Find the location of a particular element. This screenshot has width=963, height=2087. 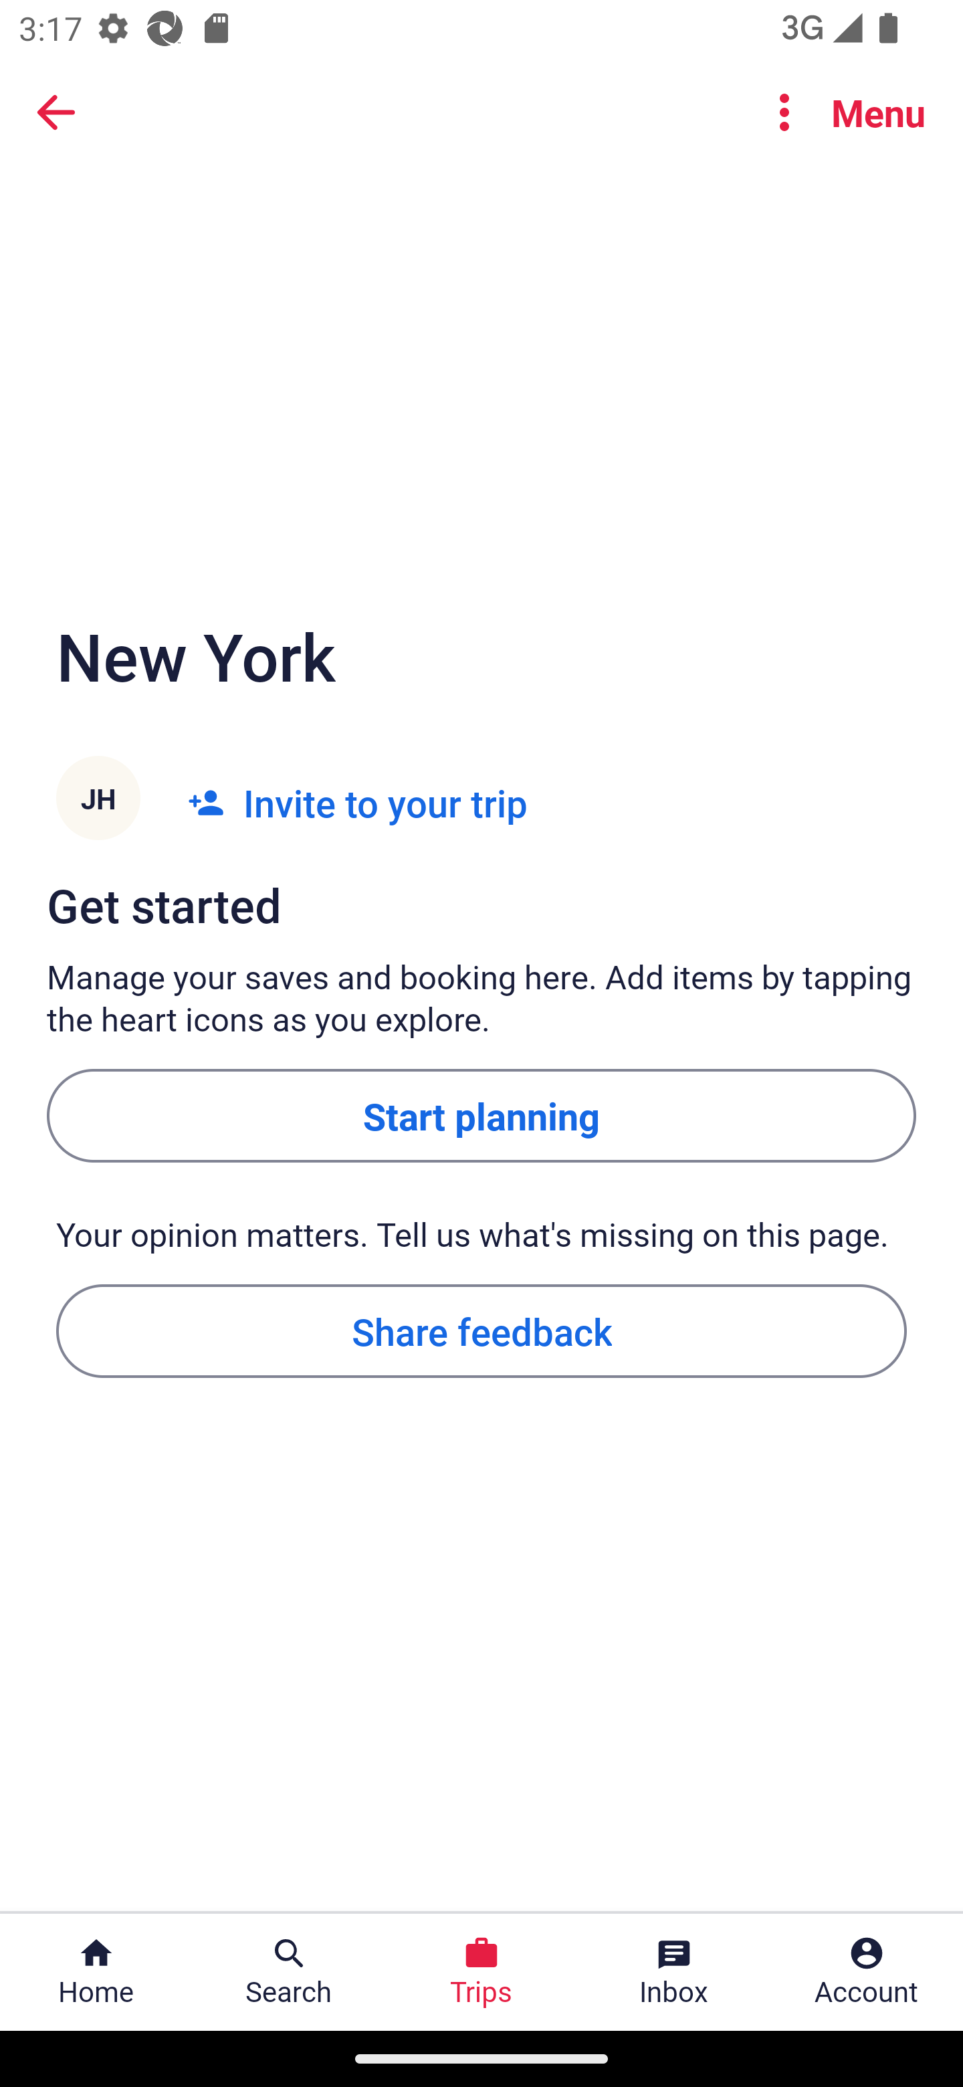

Inbox Inbox Button is located at coordinates (674, 1972).